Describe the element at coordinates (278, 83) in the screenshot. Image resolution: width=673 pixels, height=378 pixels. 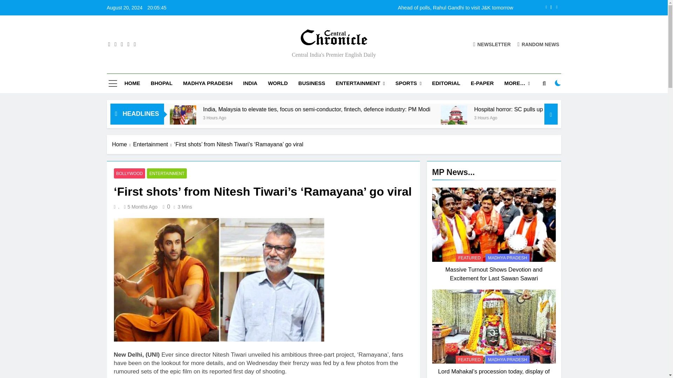
I see `WORLD` at that location.